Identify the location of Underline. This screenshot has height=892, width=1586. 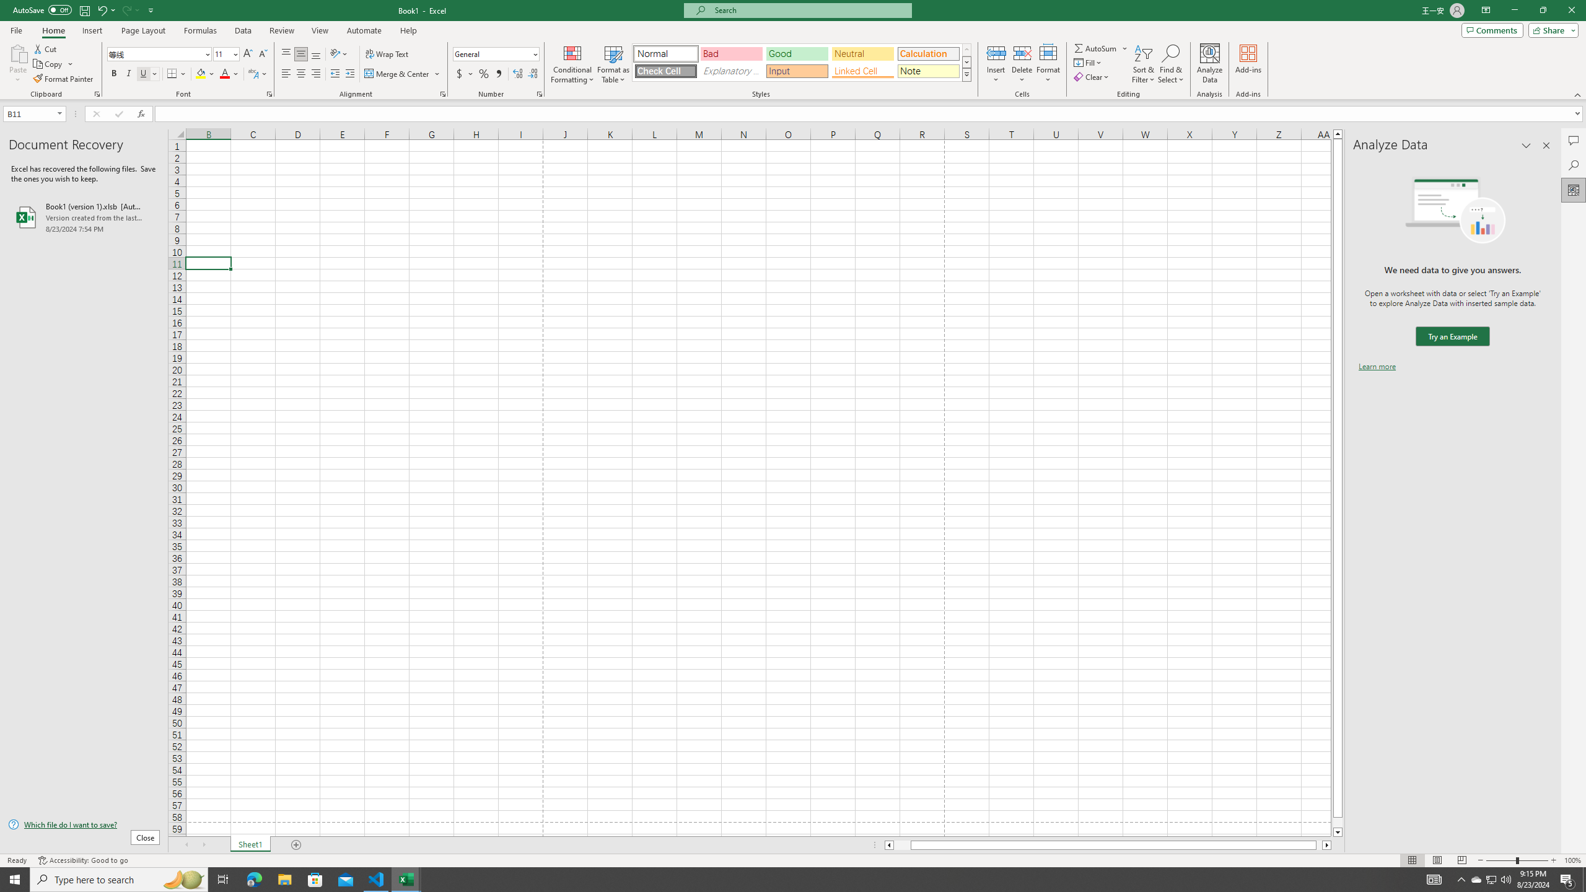
(148, 74).